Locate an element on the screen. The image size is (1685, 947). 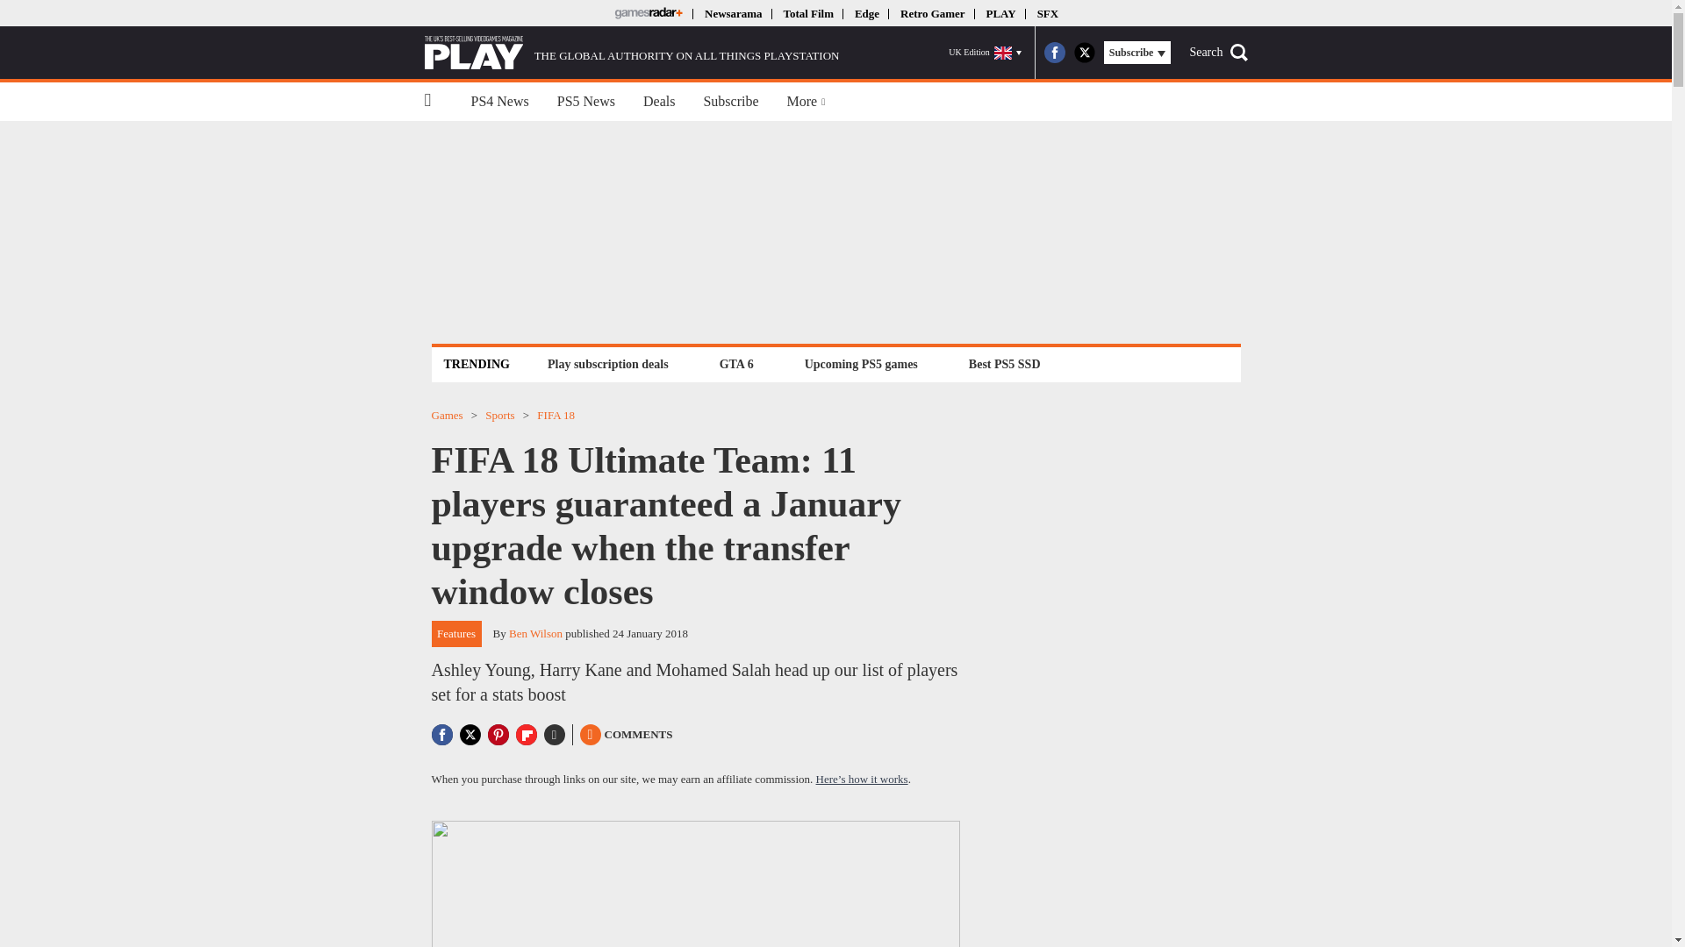
Total Film is located at coordinates (807, 12).